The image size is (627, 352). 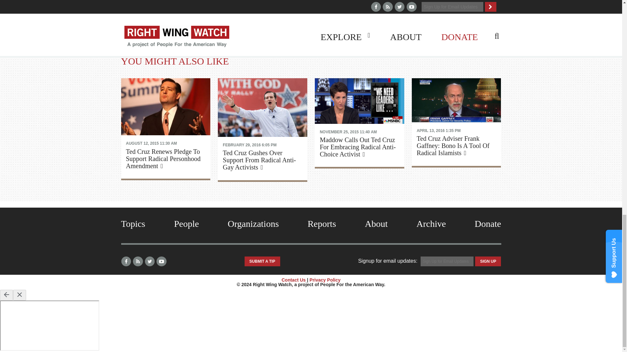 I want to click on People, so click(x=186, y=224).